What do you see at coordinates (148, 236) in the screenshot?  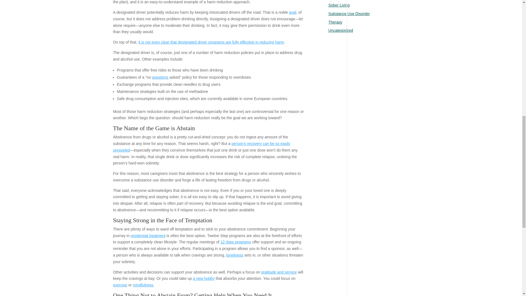 I see `residential treatment` at bounding box center [148, 236].